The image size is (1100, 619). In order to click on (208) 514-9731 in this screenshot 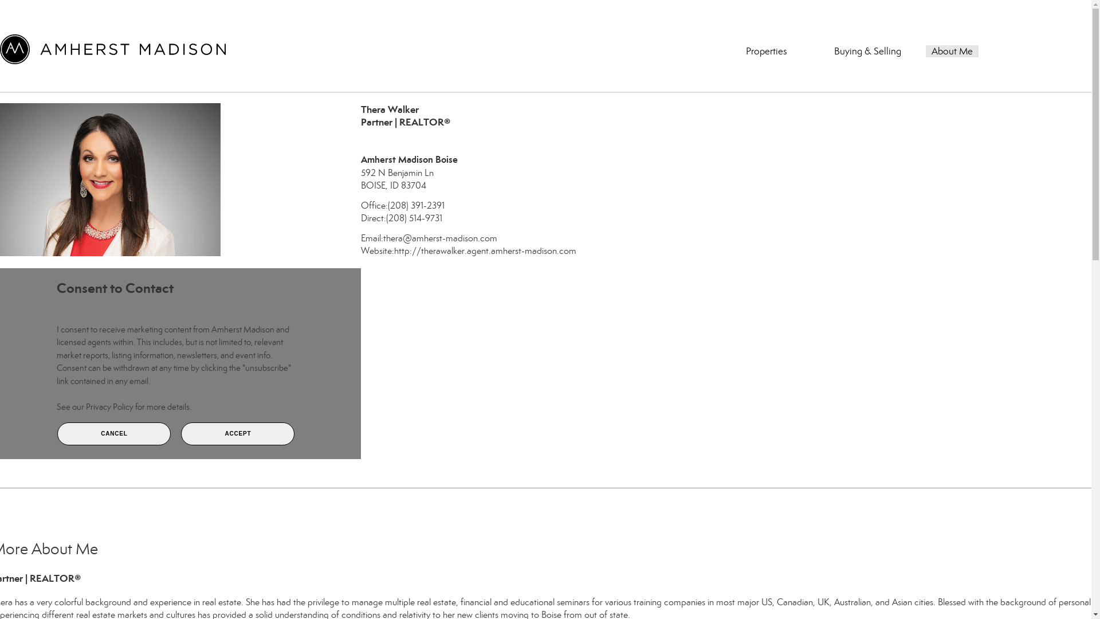, I will do `click(414, 218)`.